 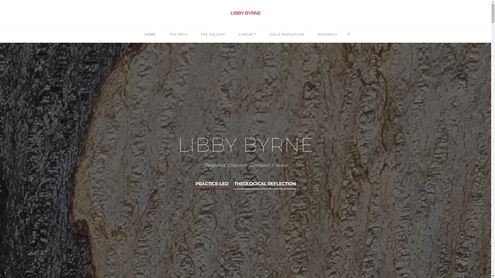 I want to click on THE GALLERY, so click(x=213, y=34).